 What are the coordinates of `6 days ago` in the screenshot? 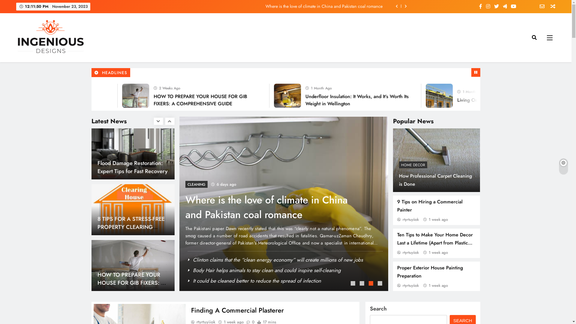 It's located at (194, 184).